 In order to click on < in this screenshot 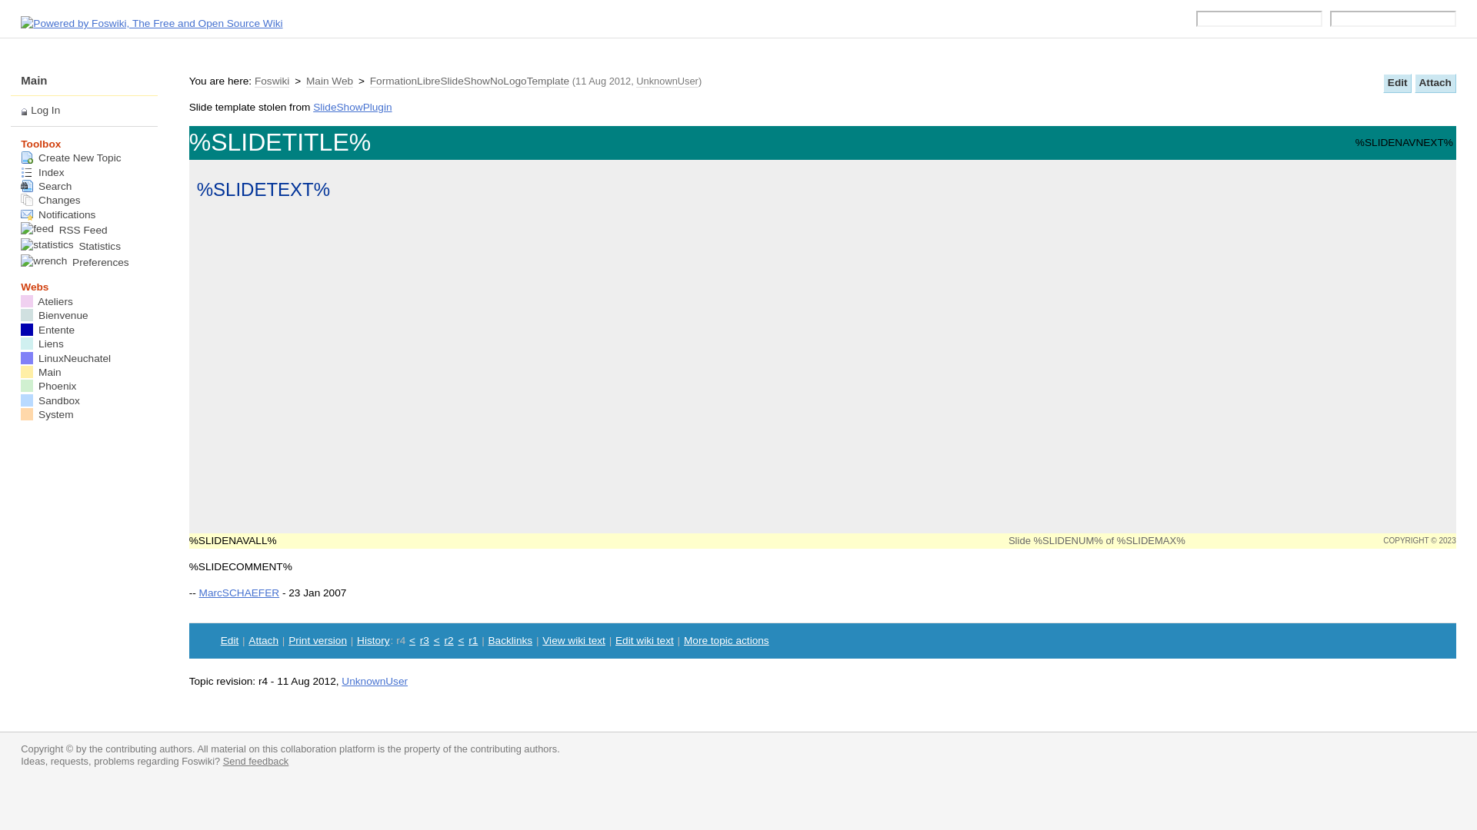, I will do `click(412, 641)`.